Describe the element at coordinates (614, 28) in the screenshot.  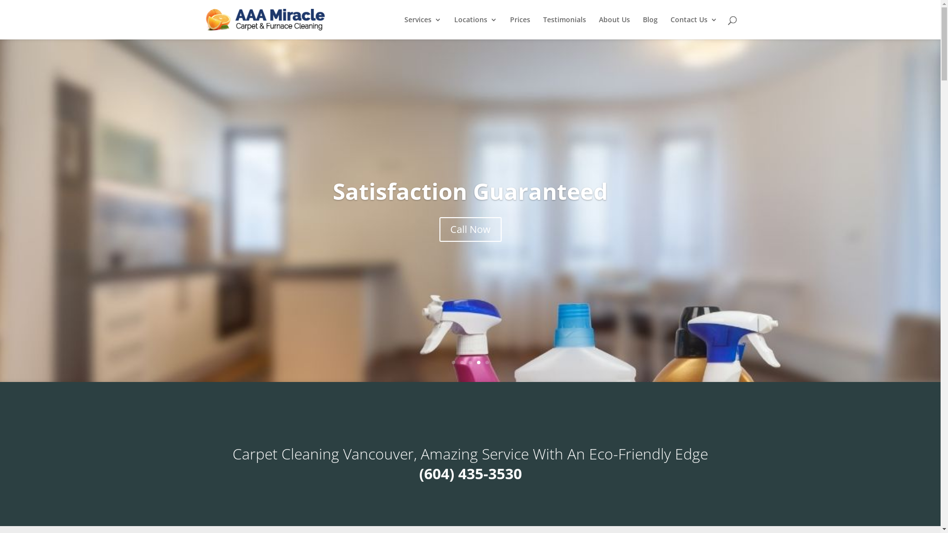
I see `About Us` at that location.